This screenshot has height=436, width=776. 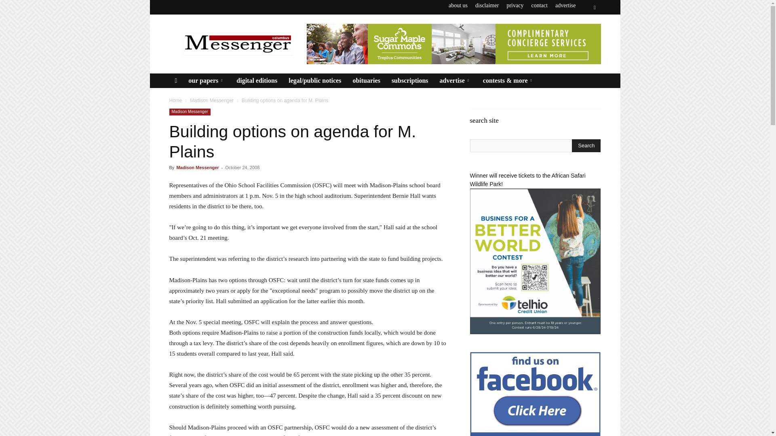 I want to click on about us, so click(x=458, y=5).